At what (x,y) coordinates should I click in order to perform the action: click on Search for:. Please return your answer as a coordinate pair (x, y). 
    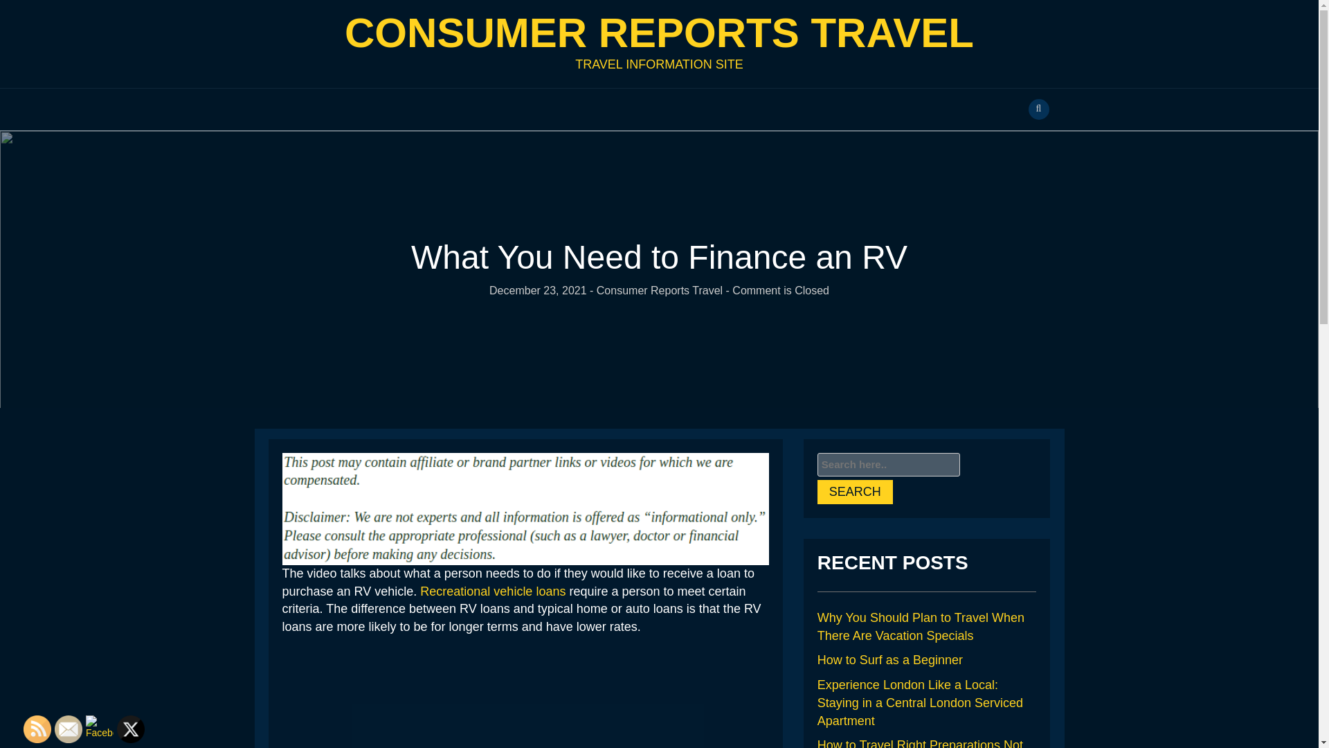
    Looking at the image, I should click on (888, 465).